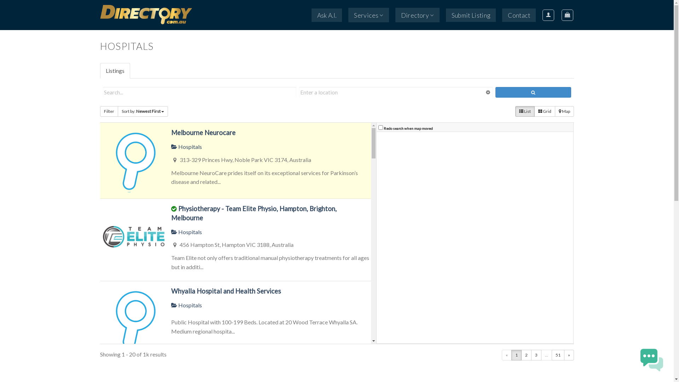 Image resolution: width=679 pixels, height=382 pixels. What do you see at coordinates (558, 355) in the screenshot?
I see `51` at bounding box center [558, 355].